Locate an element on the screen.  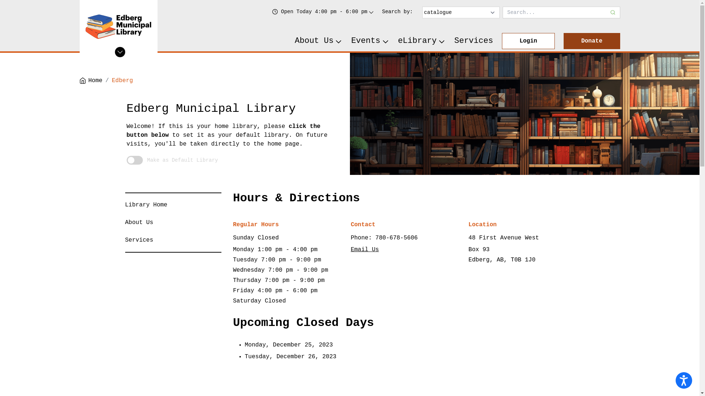
Library Home is located at coordinates (146, 205).